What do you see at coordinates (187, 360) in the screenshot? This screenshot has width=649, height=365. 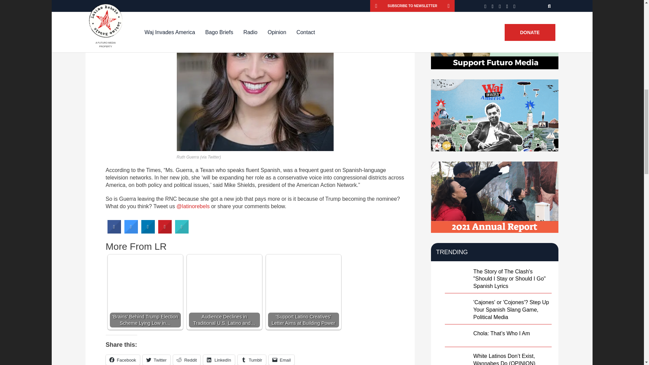 I see `Click to share on Reddit` at bounding box center [187, 360].